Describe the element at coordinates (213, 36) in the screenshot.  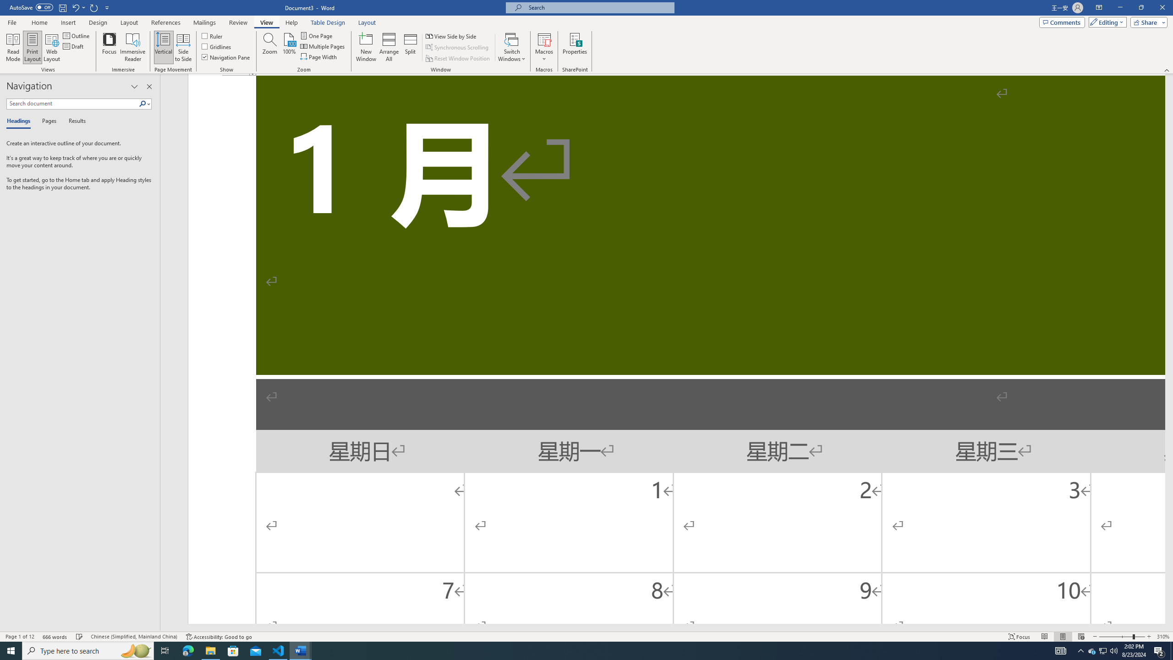
I see `Ruler` at that location.